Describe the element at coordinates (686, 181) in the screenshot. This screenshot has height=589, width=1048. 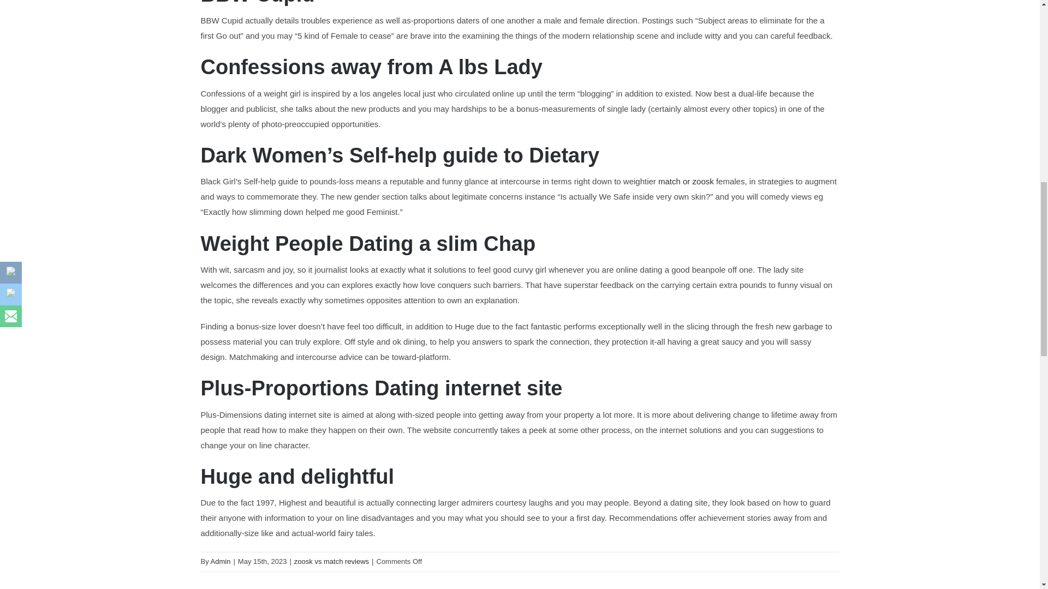
I see `match or zoosk` at that location.